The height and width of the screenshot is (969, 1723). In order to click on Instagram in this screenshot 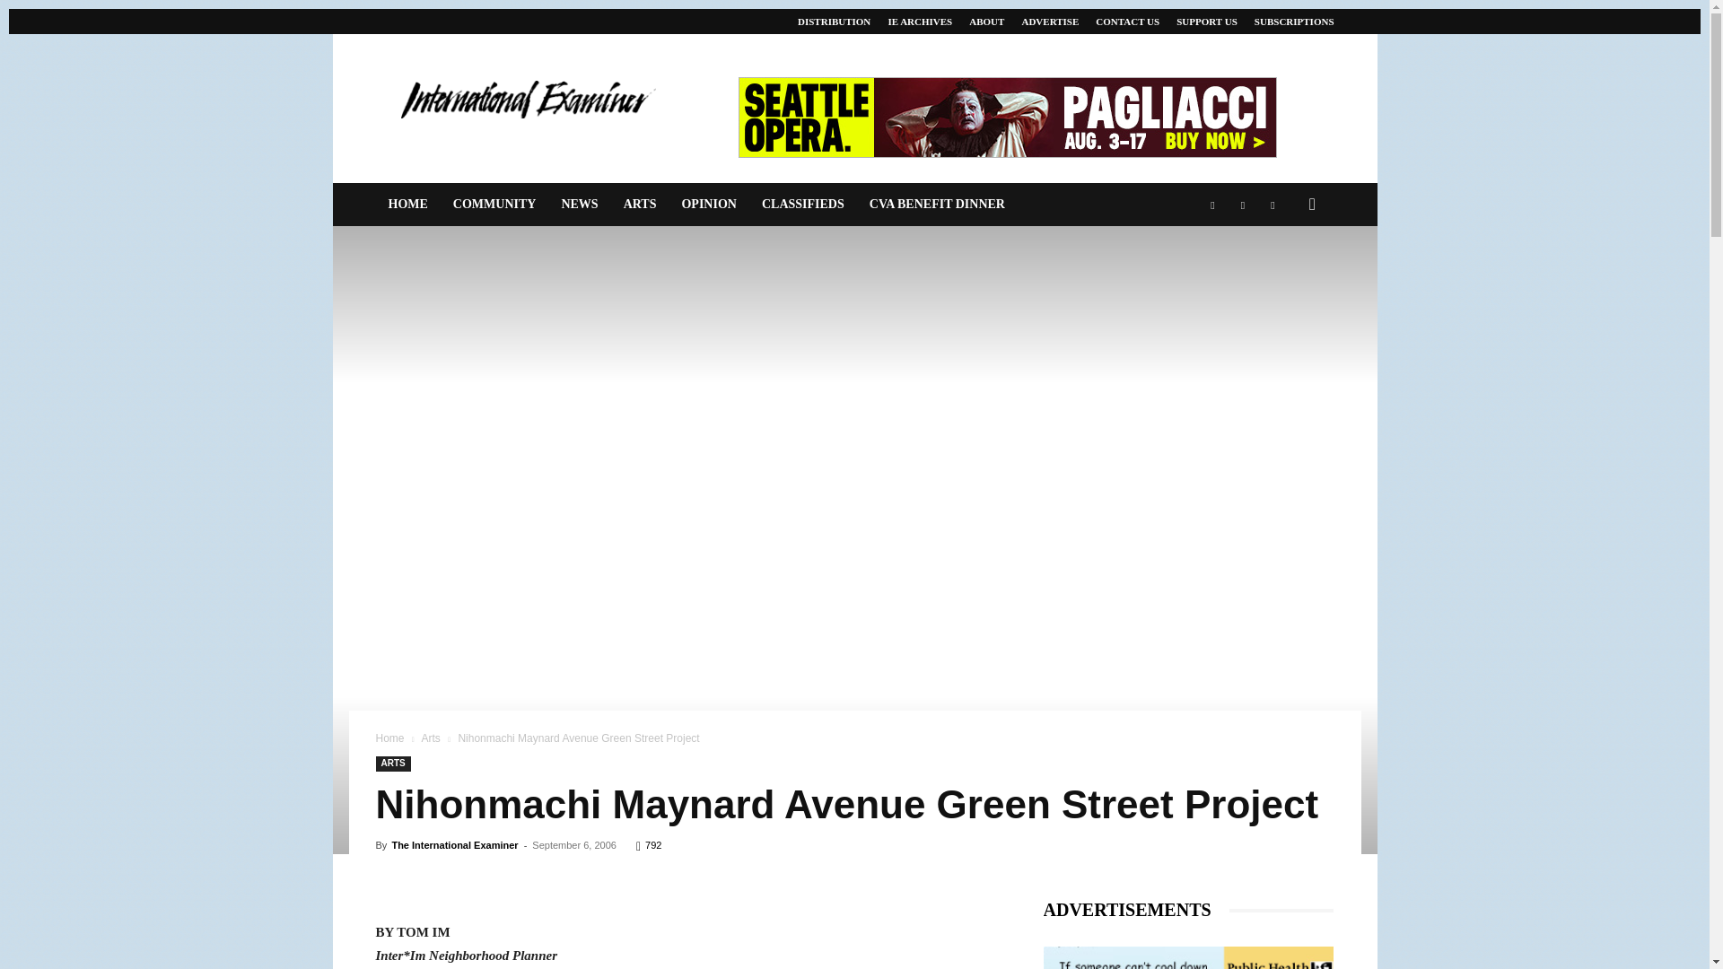, I will do `click(1242, 205)`.